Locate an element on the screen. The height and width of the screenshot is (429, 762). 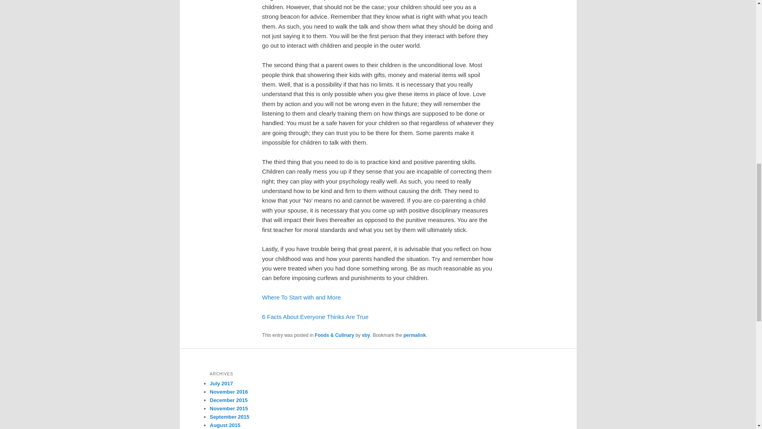
permalink is located at coordinates (415, 335).